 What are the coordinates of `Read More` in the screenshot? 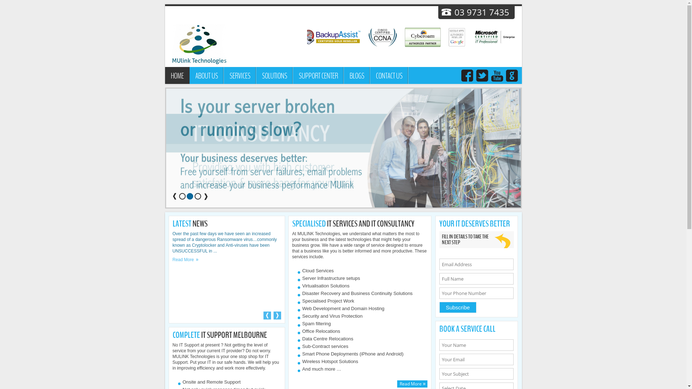 It's located at (412, 384).